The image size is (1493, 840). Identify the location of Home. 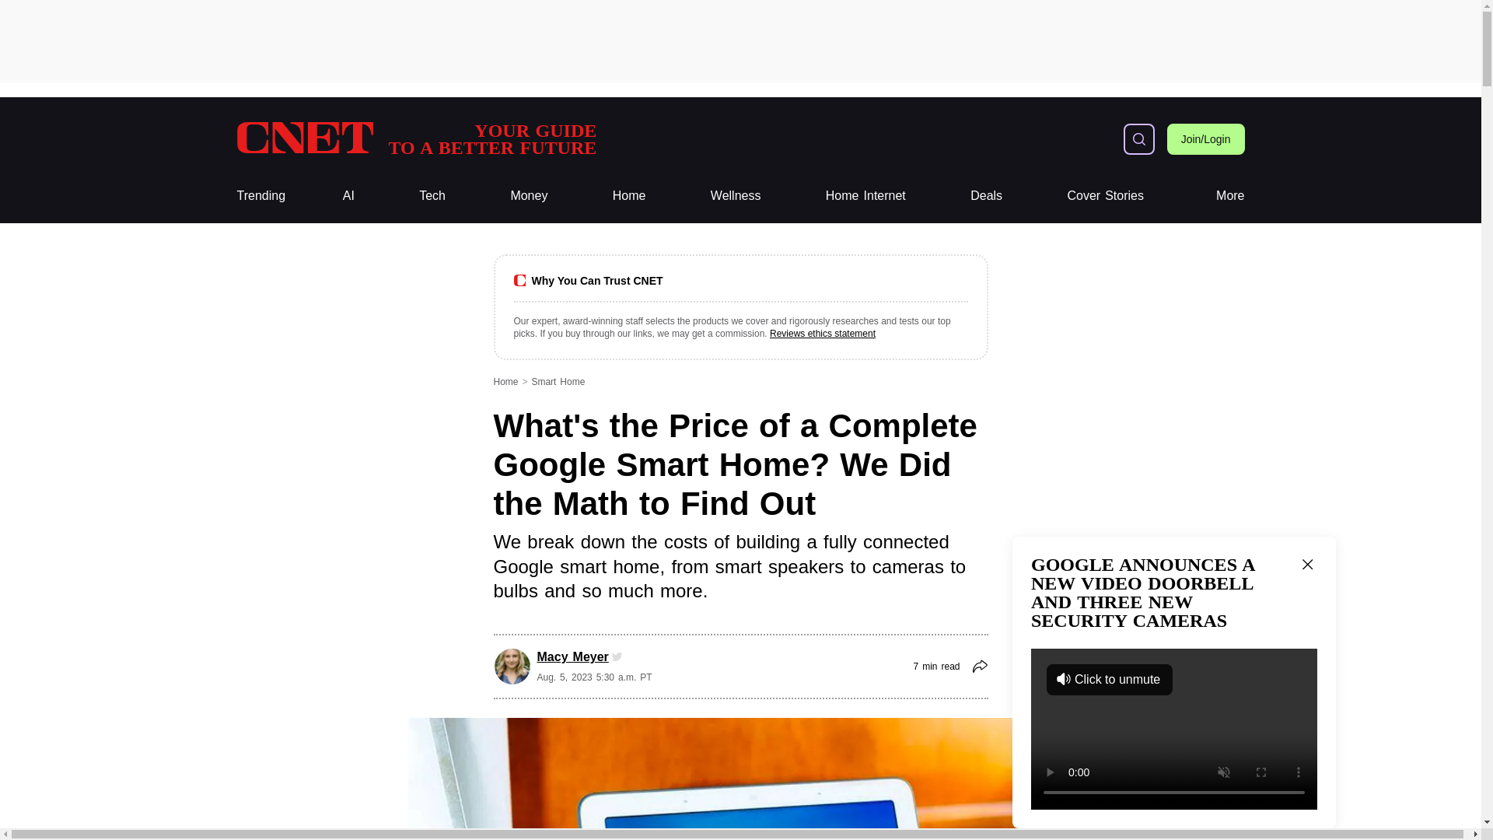
(629, 196).